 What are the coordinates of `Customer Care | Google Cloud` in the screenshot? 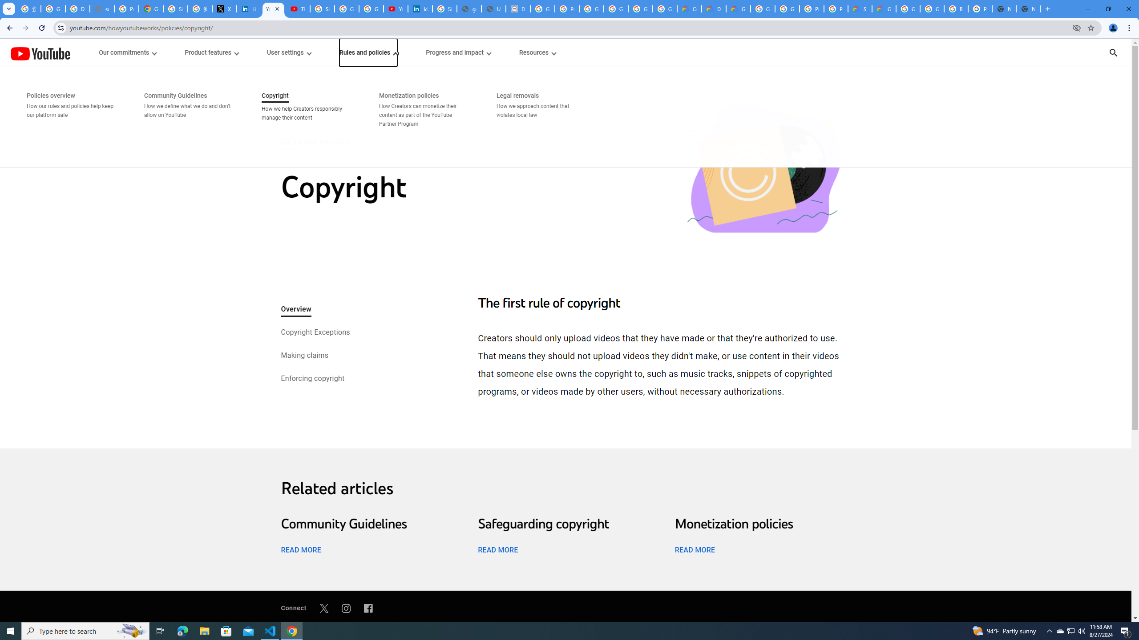 It's located at (690, 9).